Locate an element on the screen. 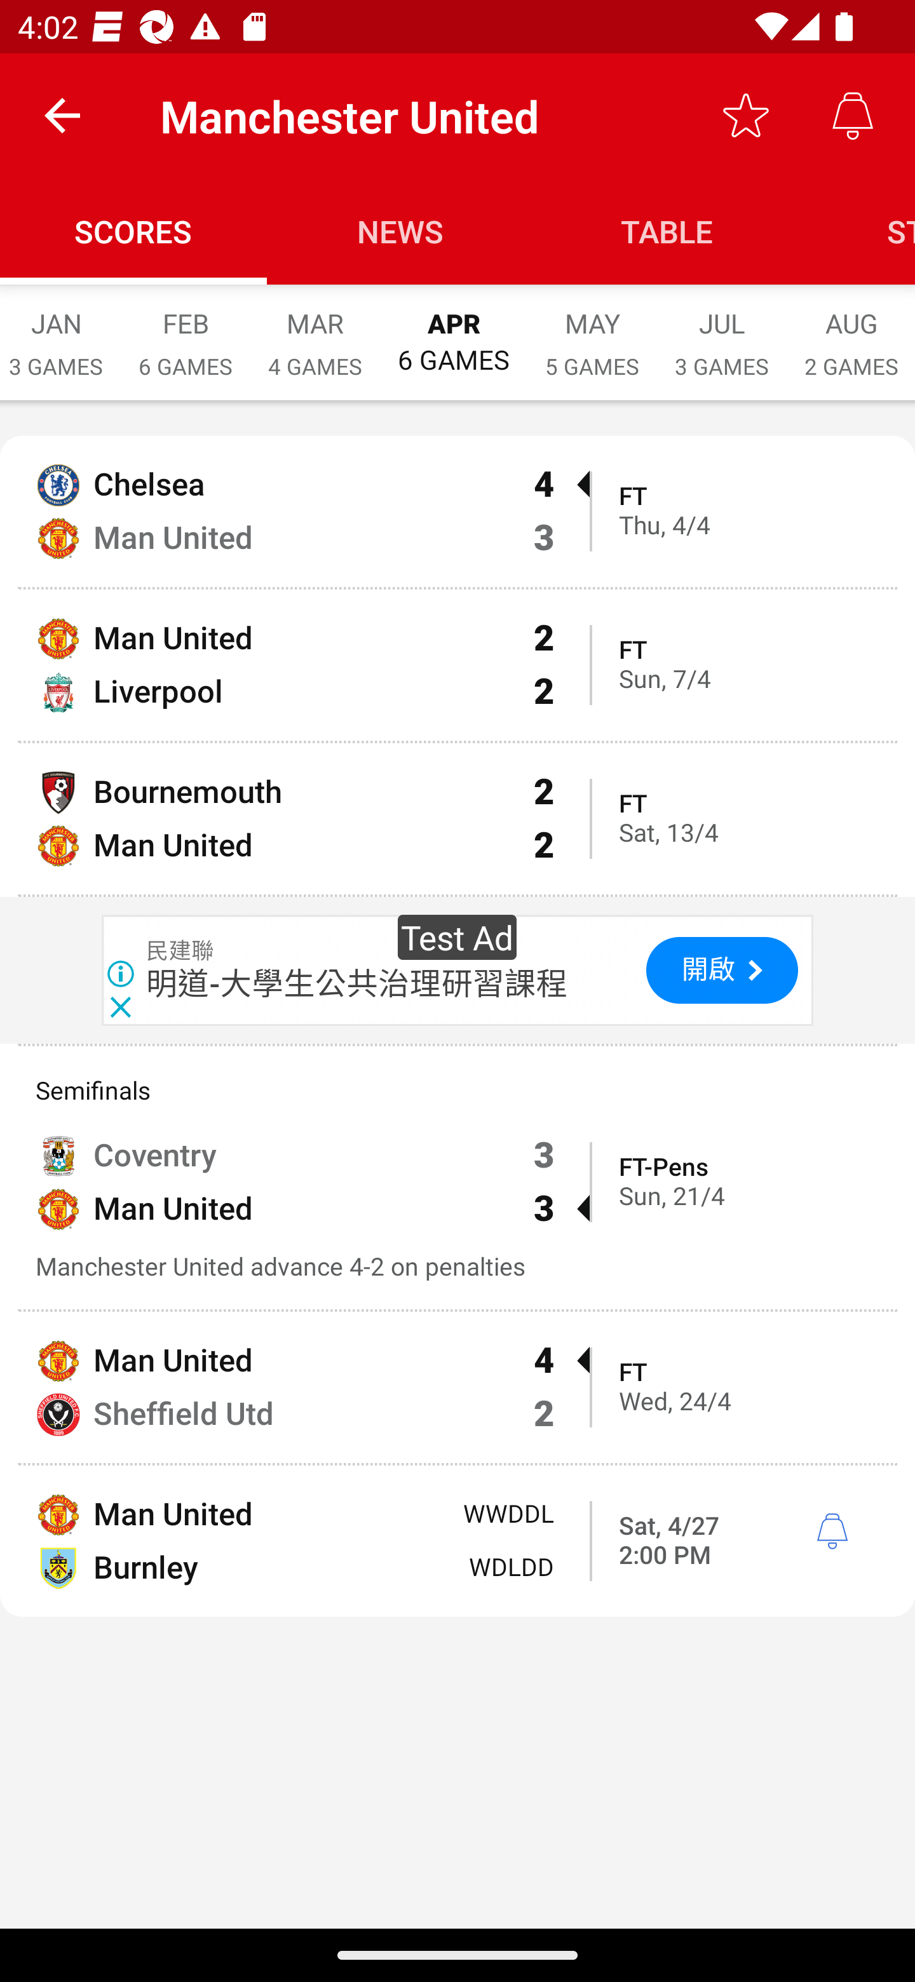 The height and width of the screenshot is (1982, 915). Man United WWDDL Burnley WDLDD Sat, 4/27 2:00 PM í is located at coordinates (457, 1540).